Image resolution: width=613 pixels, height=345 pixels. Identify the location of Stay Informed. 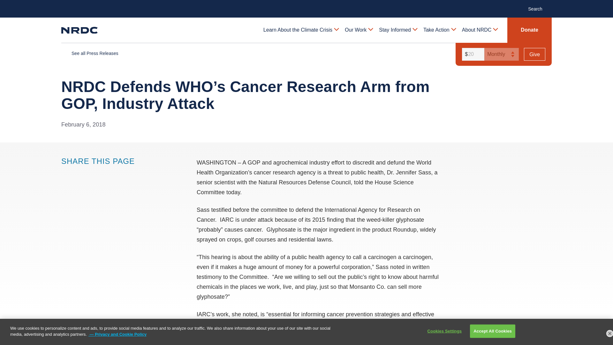
(398, 30).